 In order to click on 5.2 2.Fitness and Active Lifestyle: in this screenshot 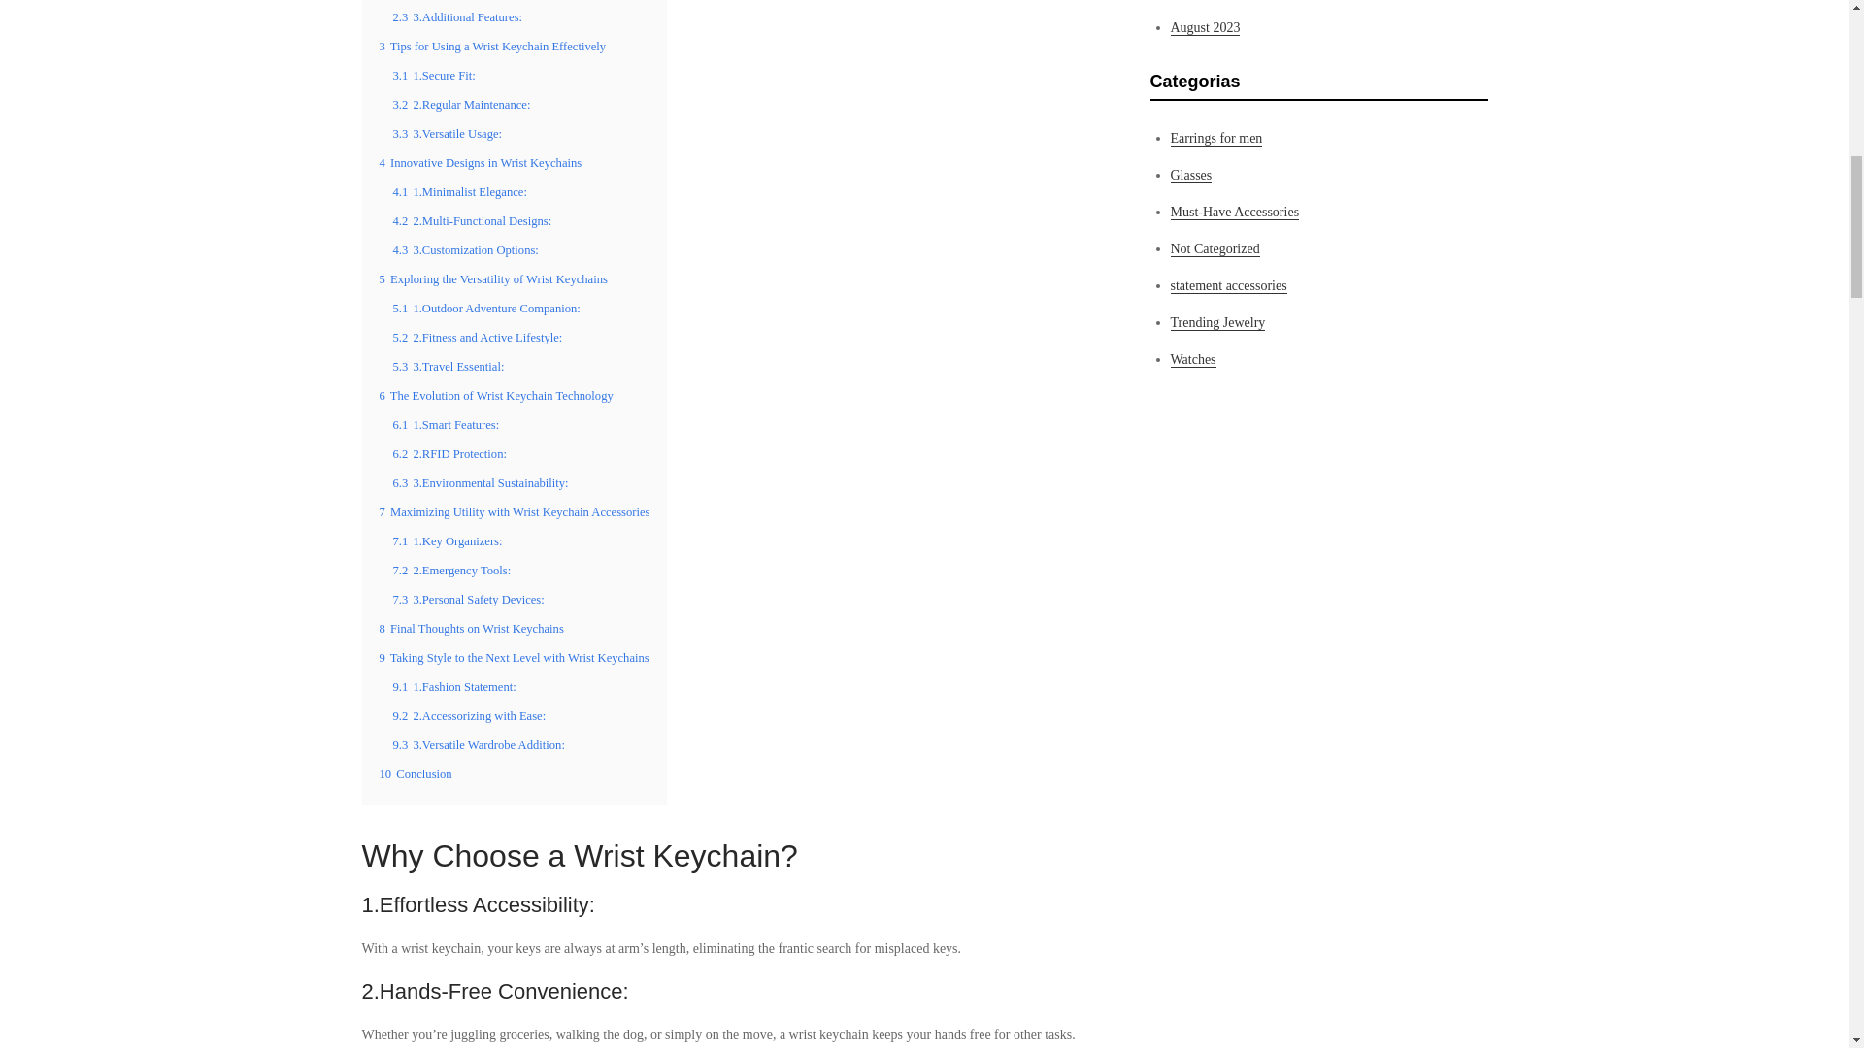, I will do `click(477, 338)`.